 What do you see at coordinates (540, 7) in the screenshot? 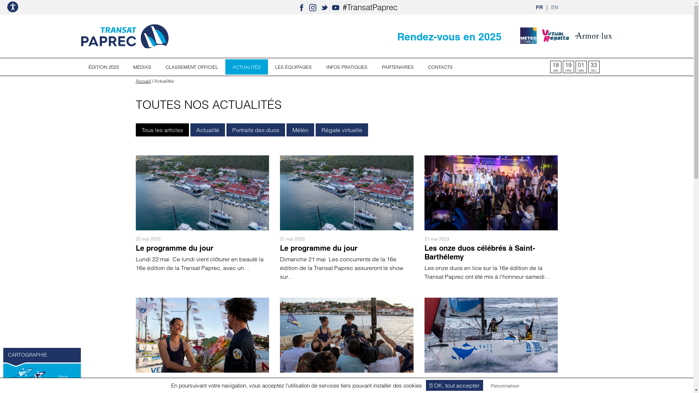
I see `FR` at bounding box center [540, 7].